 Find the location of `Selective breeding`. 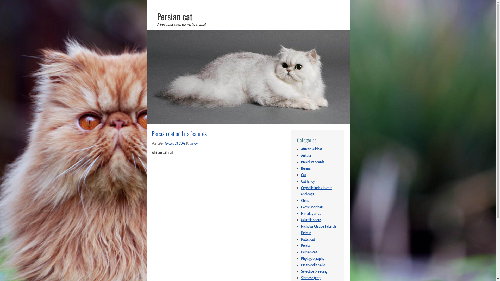

Selective breeding is located at coordinates (314, 271).